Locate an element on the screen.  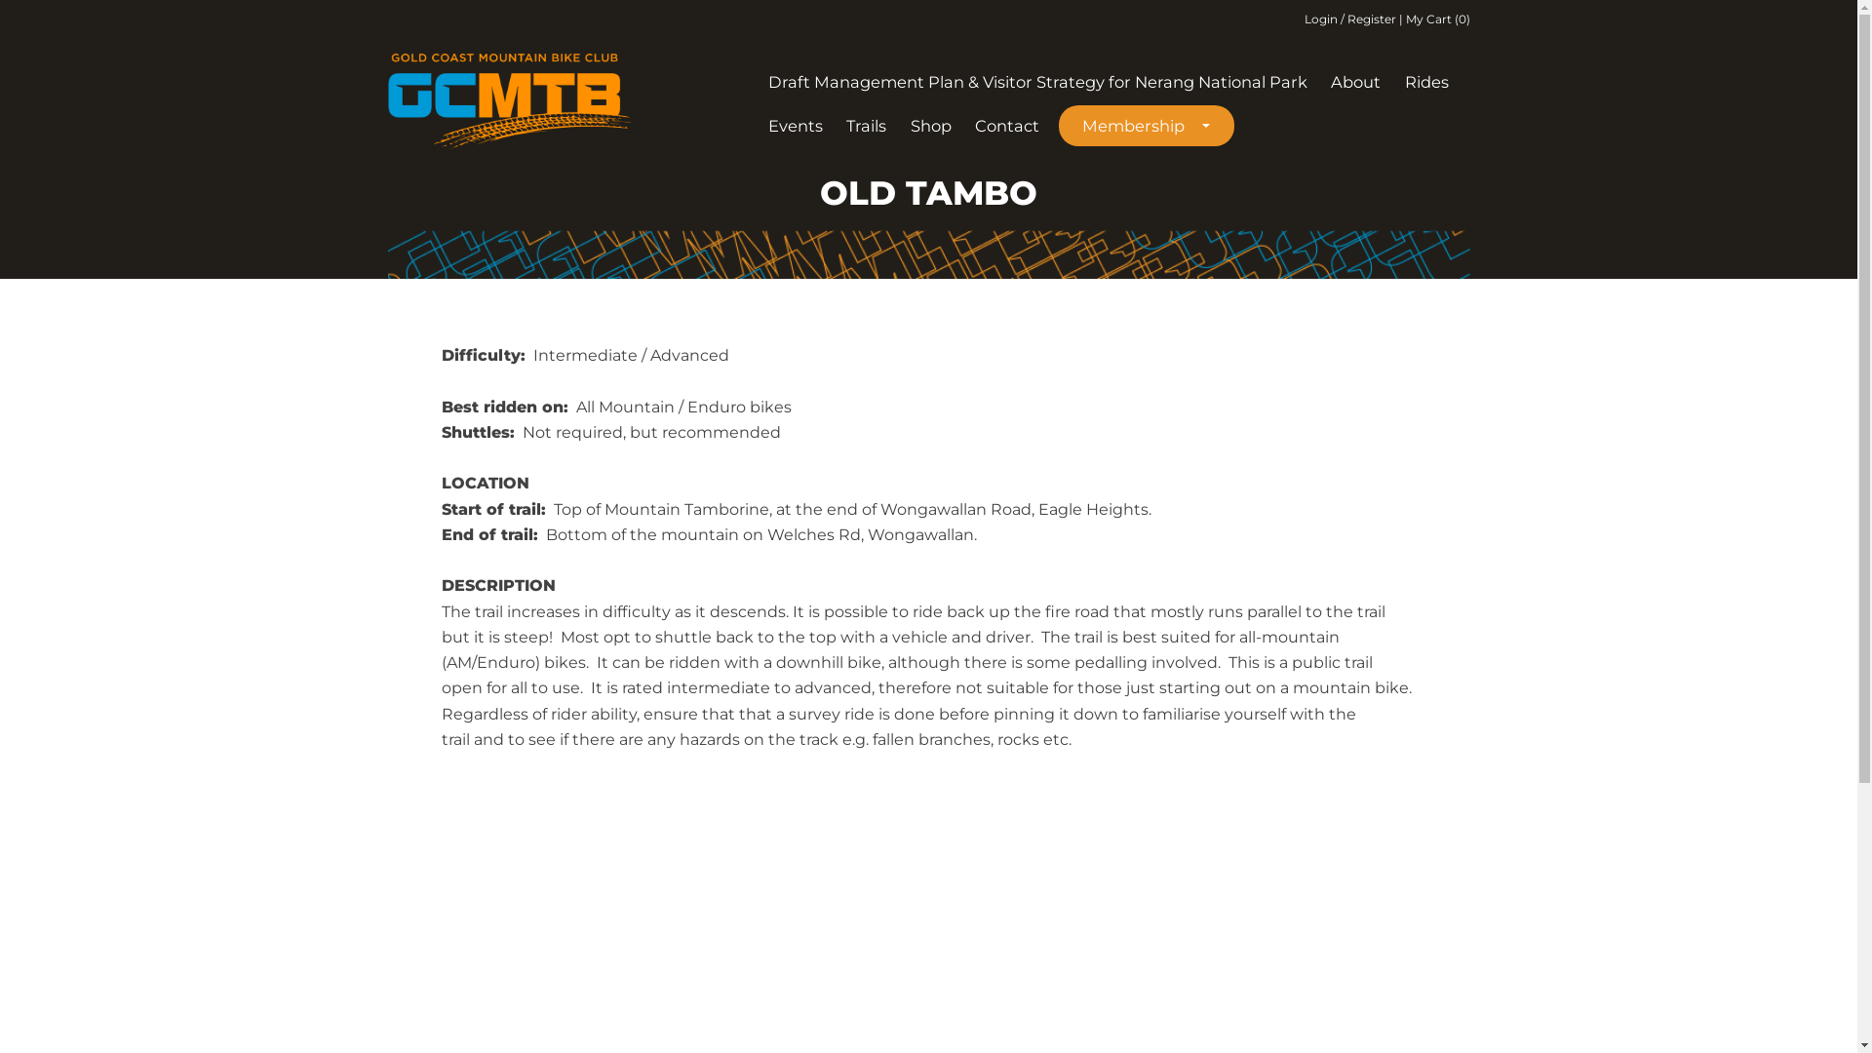
Login / Register is located at coordinates (1351, 19).